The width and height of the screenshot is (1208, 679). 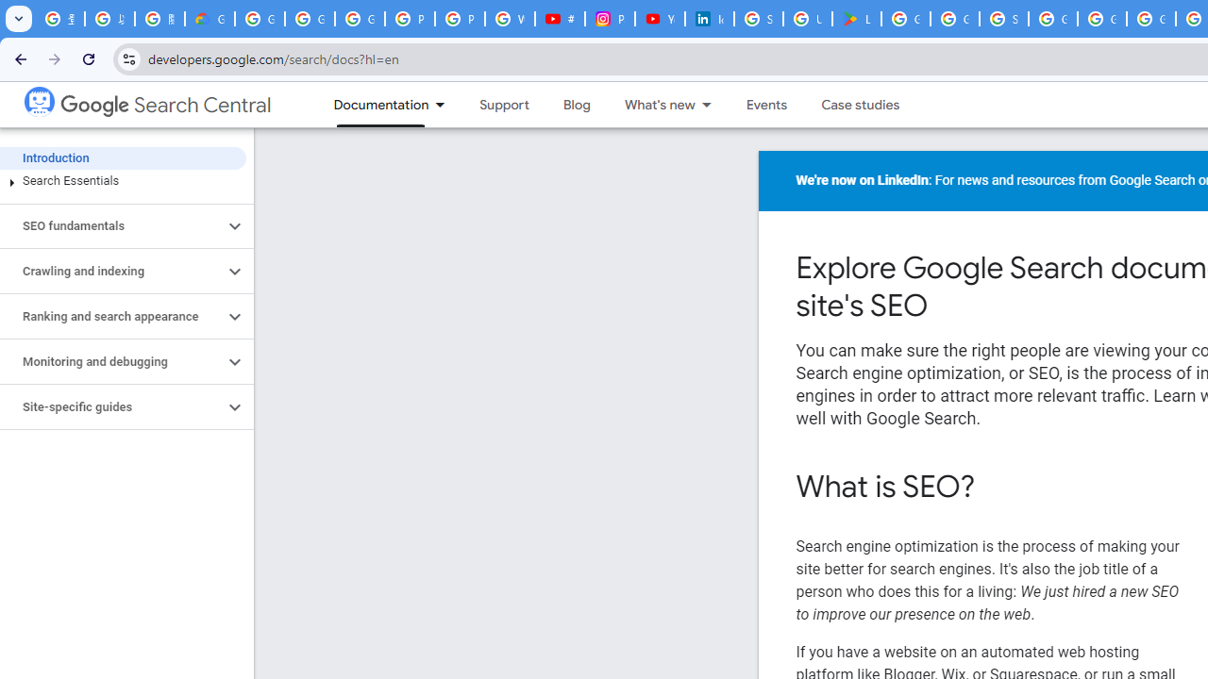 What do you see at coordinates (651, 105) in the screenshot?
I see `What's new` at bounding box center [651, 105].